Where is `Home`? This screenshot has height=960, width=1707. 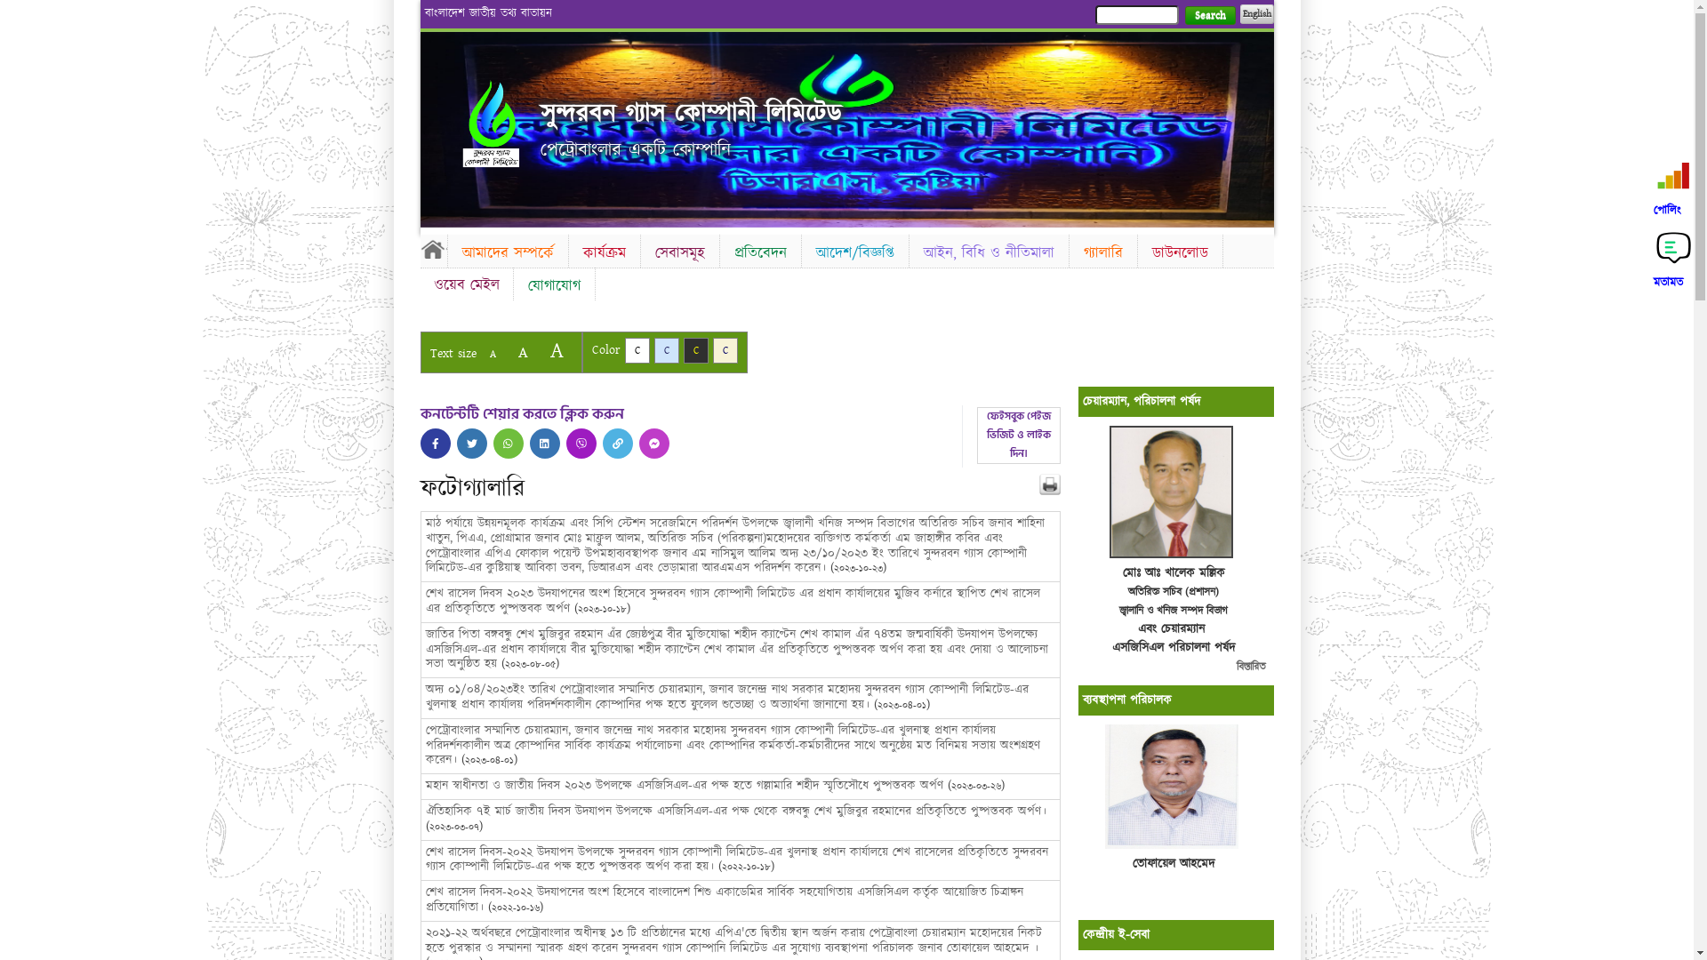 Home is located at coordinates (433, 249).